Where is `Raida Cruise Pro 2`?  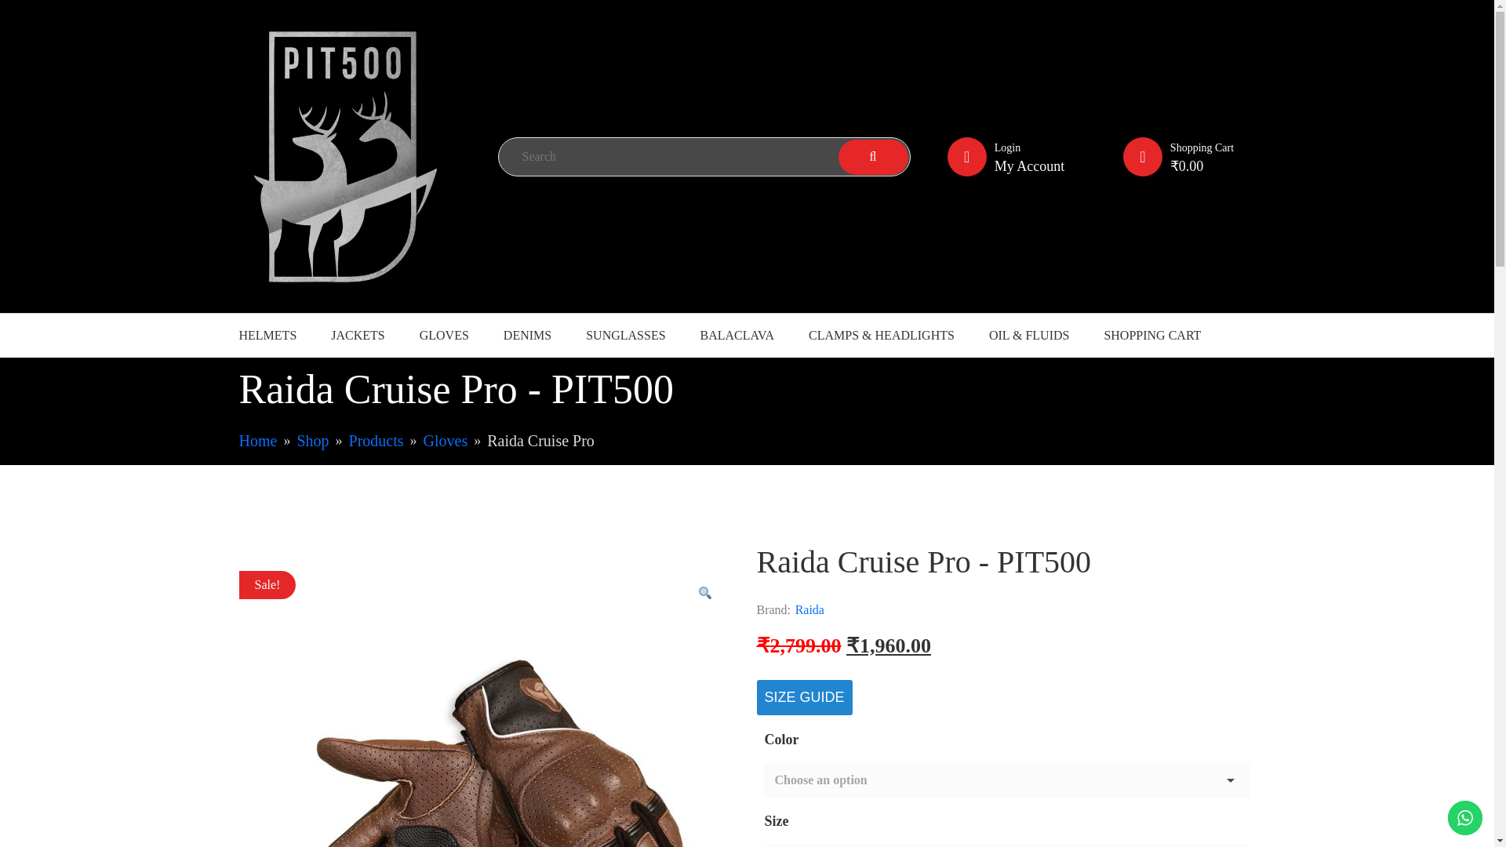 Raida Cruise Pro 2 is located at coordinates (488, 709).